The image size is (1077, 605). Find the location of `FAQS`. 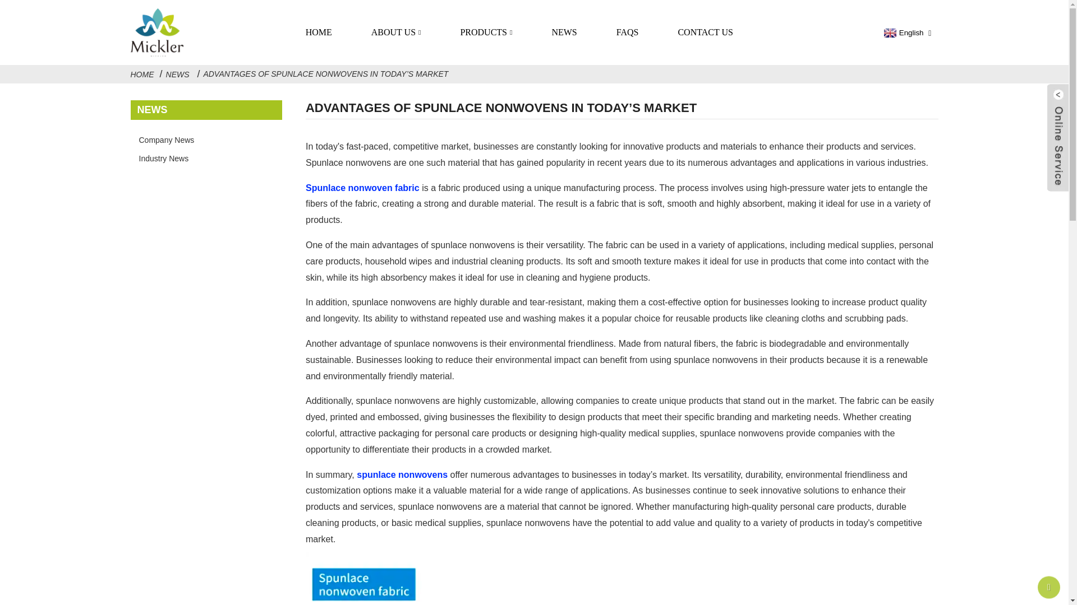

FAQS is located at coordinates (628, 32).